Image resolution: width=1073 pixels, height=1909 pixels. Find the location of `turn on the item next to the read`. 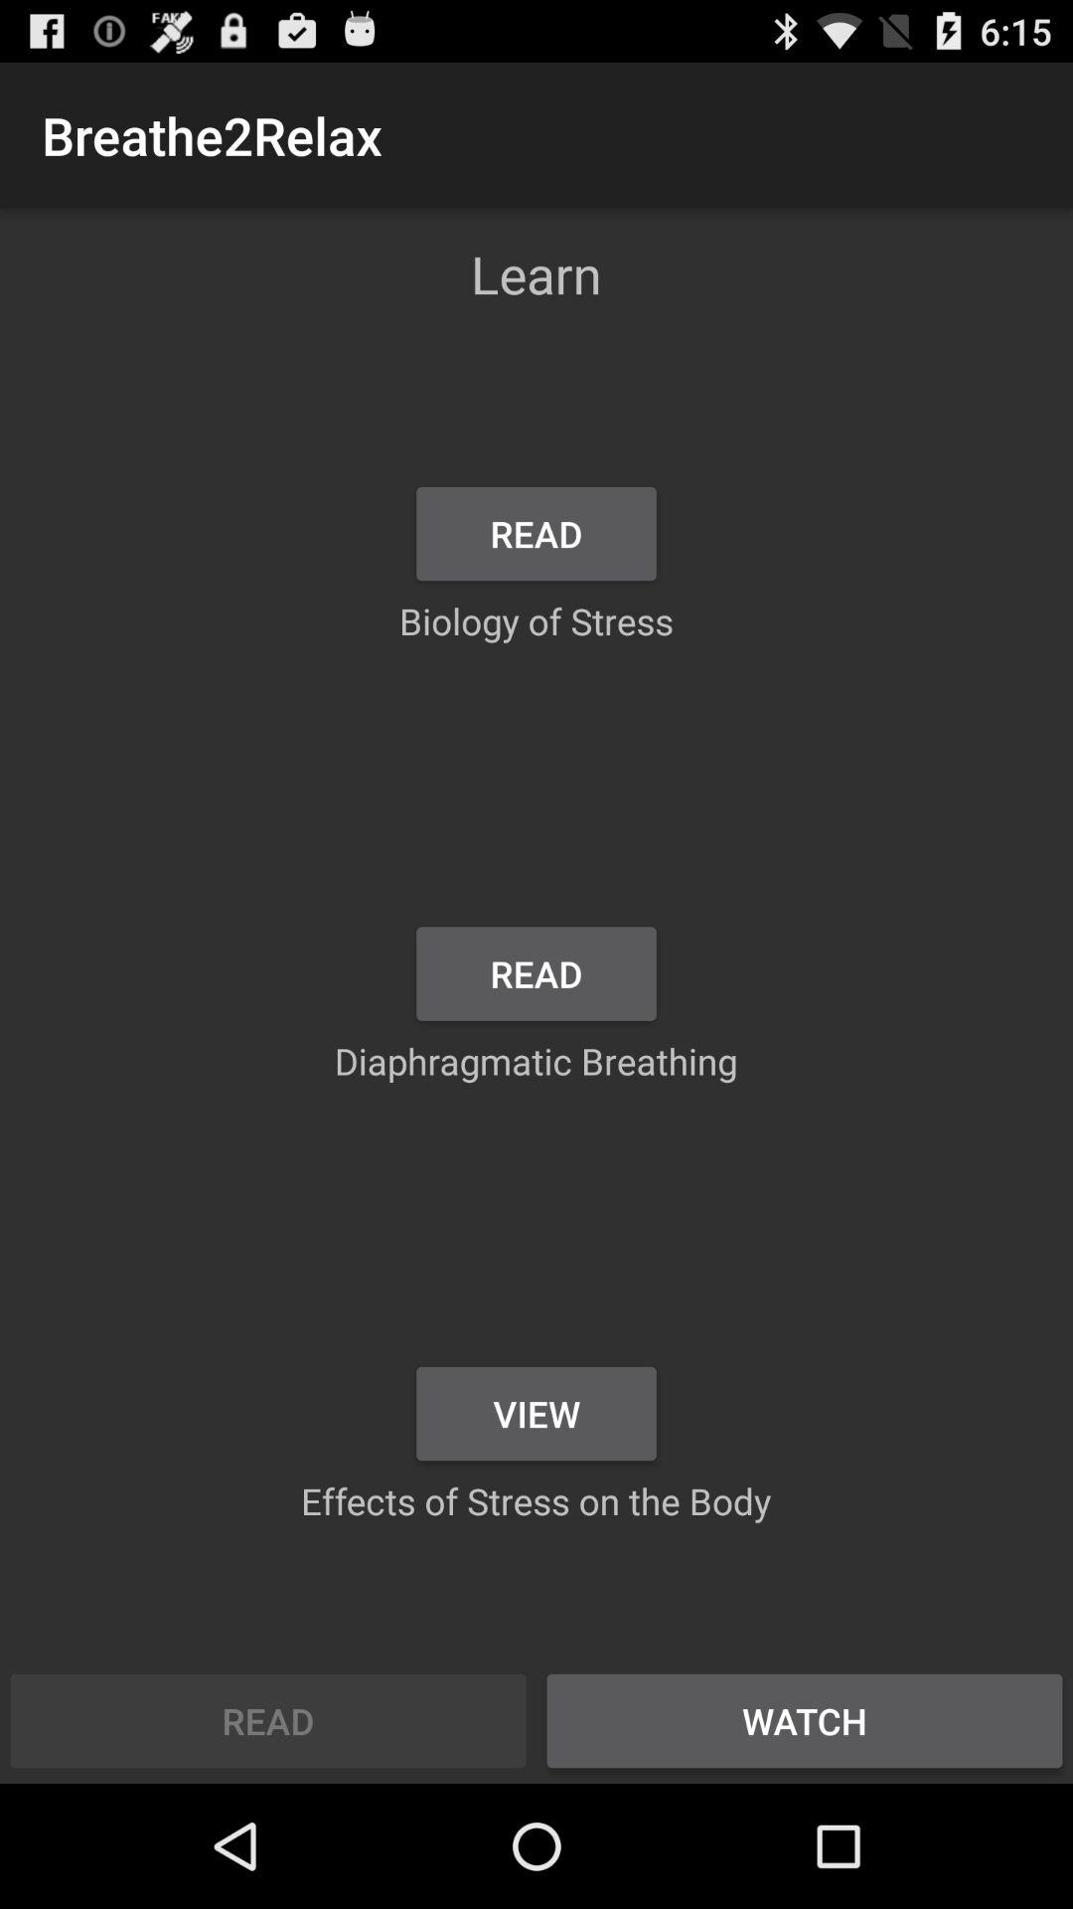

turn on the item next to the read is located at coordinates (805, 1720).